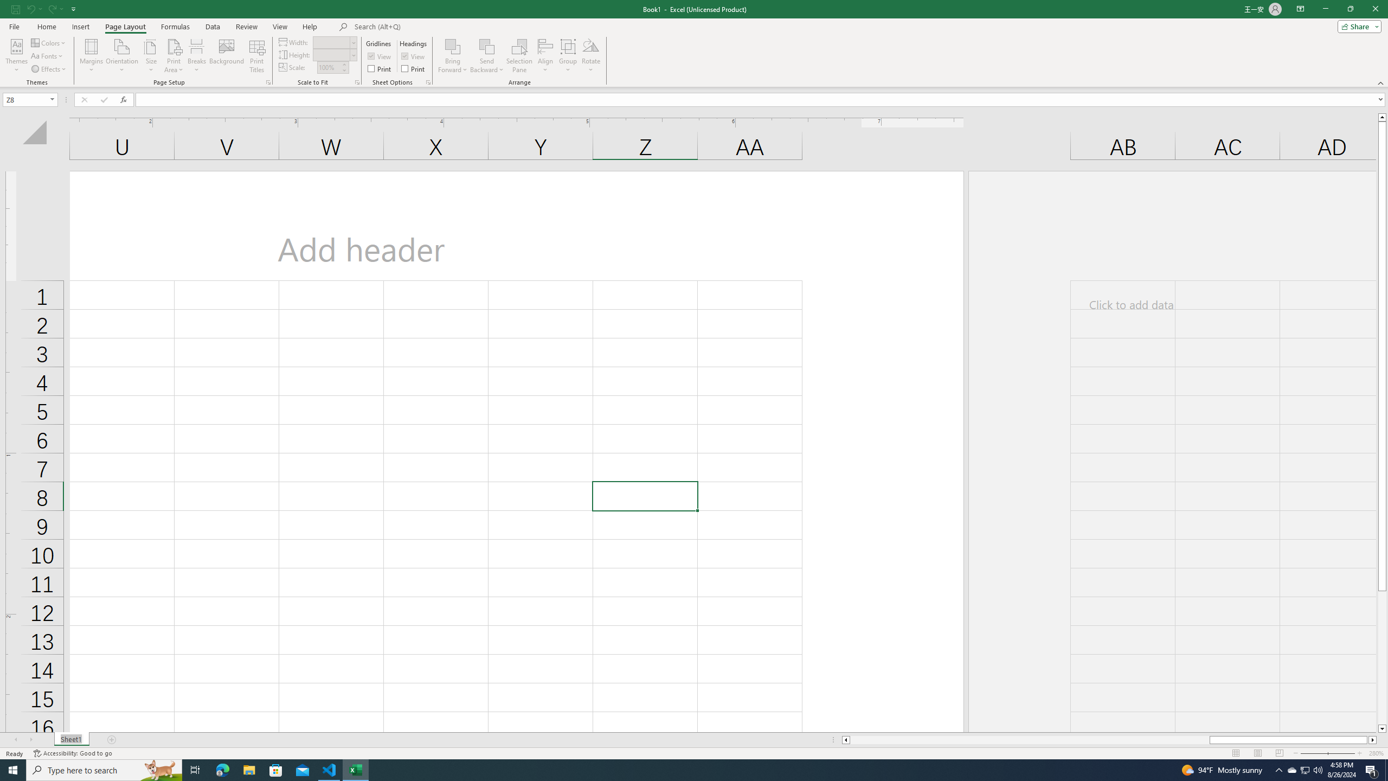  I want to click on Send Backward, so click(487, 56).